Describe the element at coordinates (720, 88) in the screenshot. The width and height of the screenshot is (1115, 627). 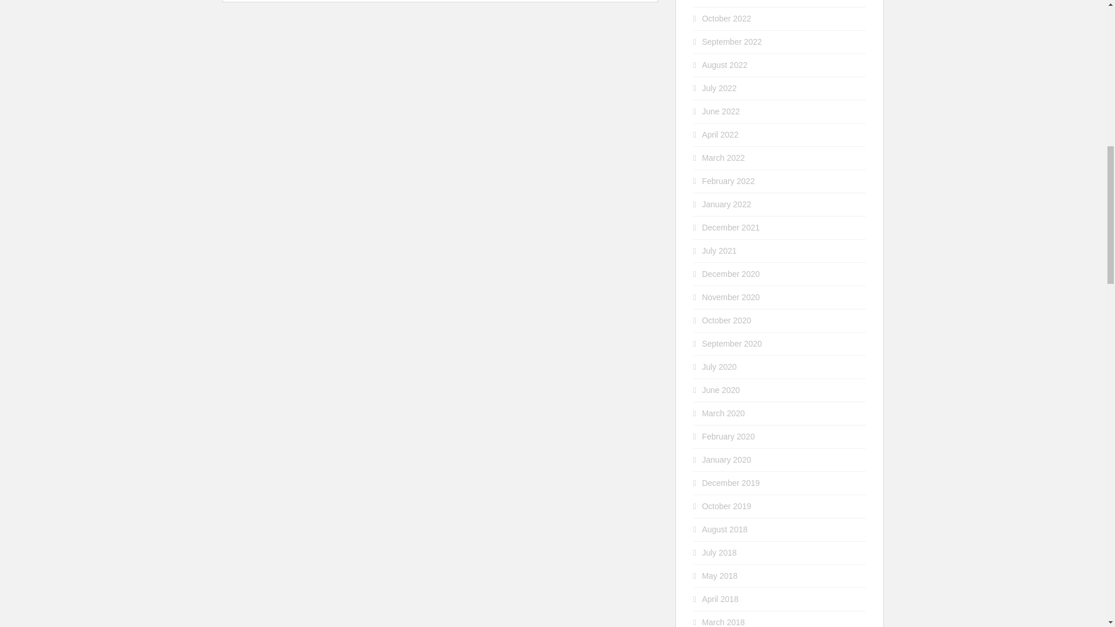
I see `July 2022` at that location.